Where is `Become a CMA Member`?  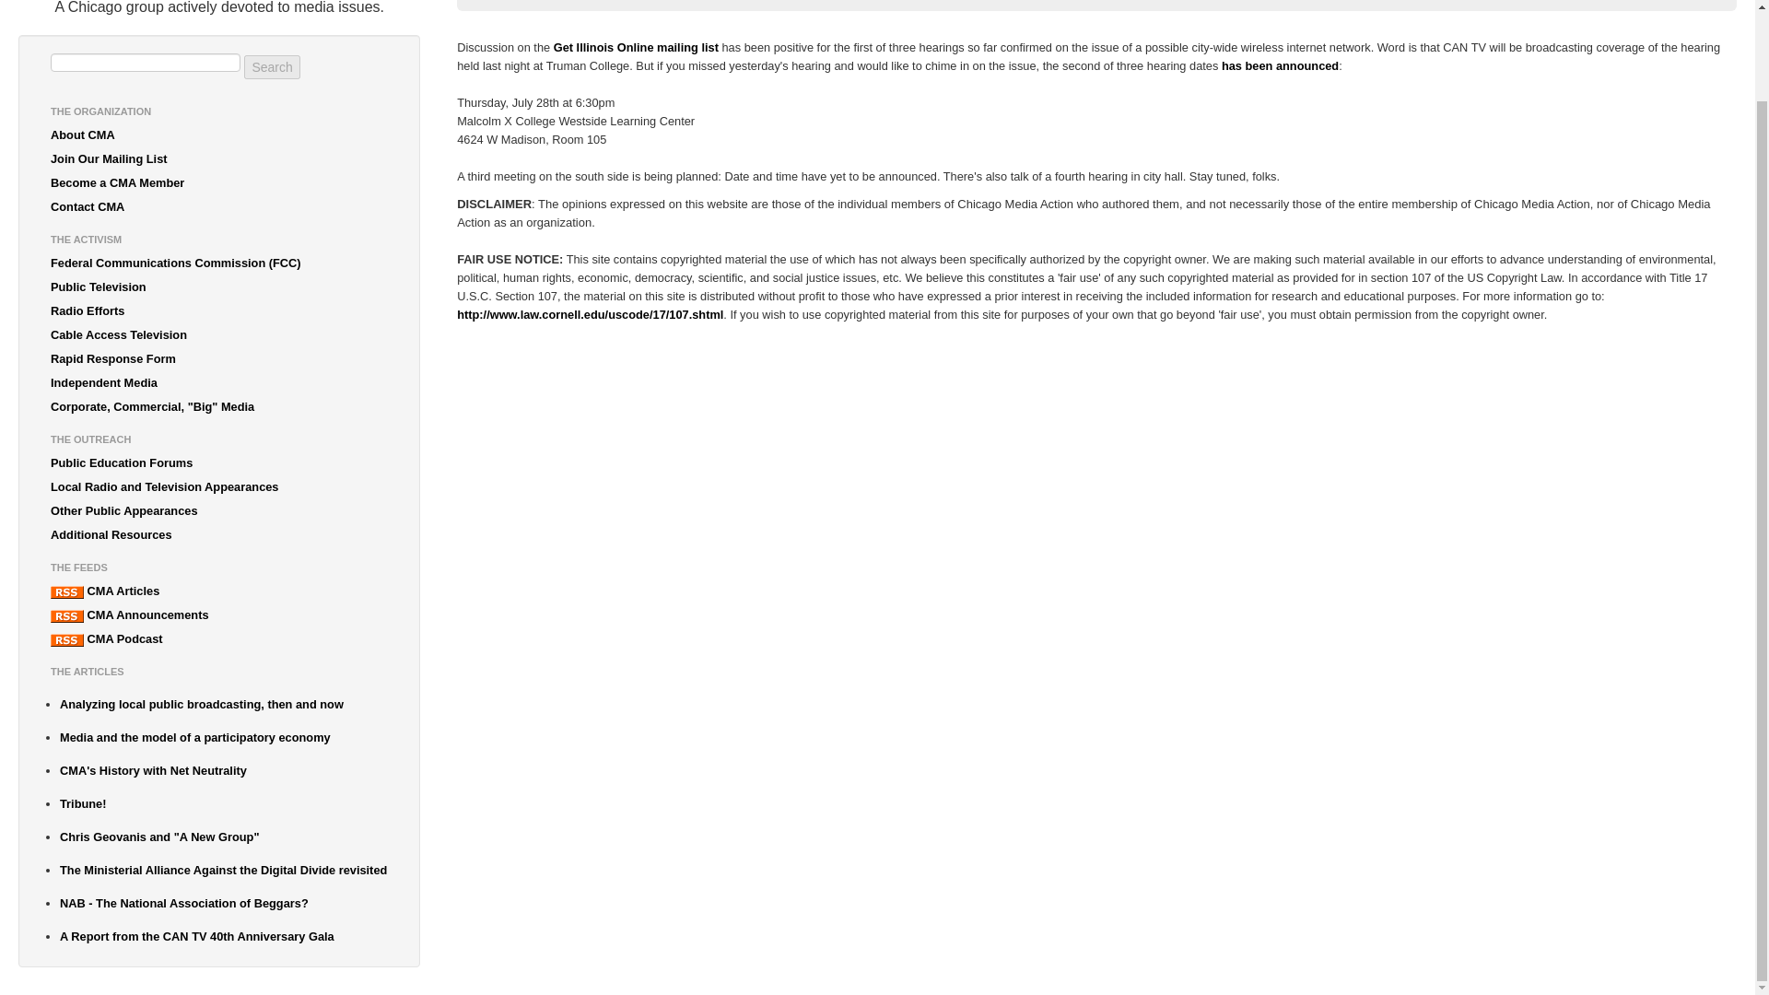 Become a CMA Member is located at coordinates (219, 182).